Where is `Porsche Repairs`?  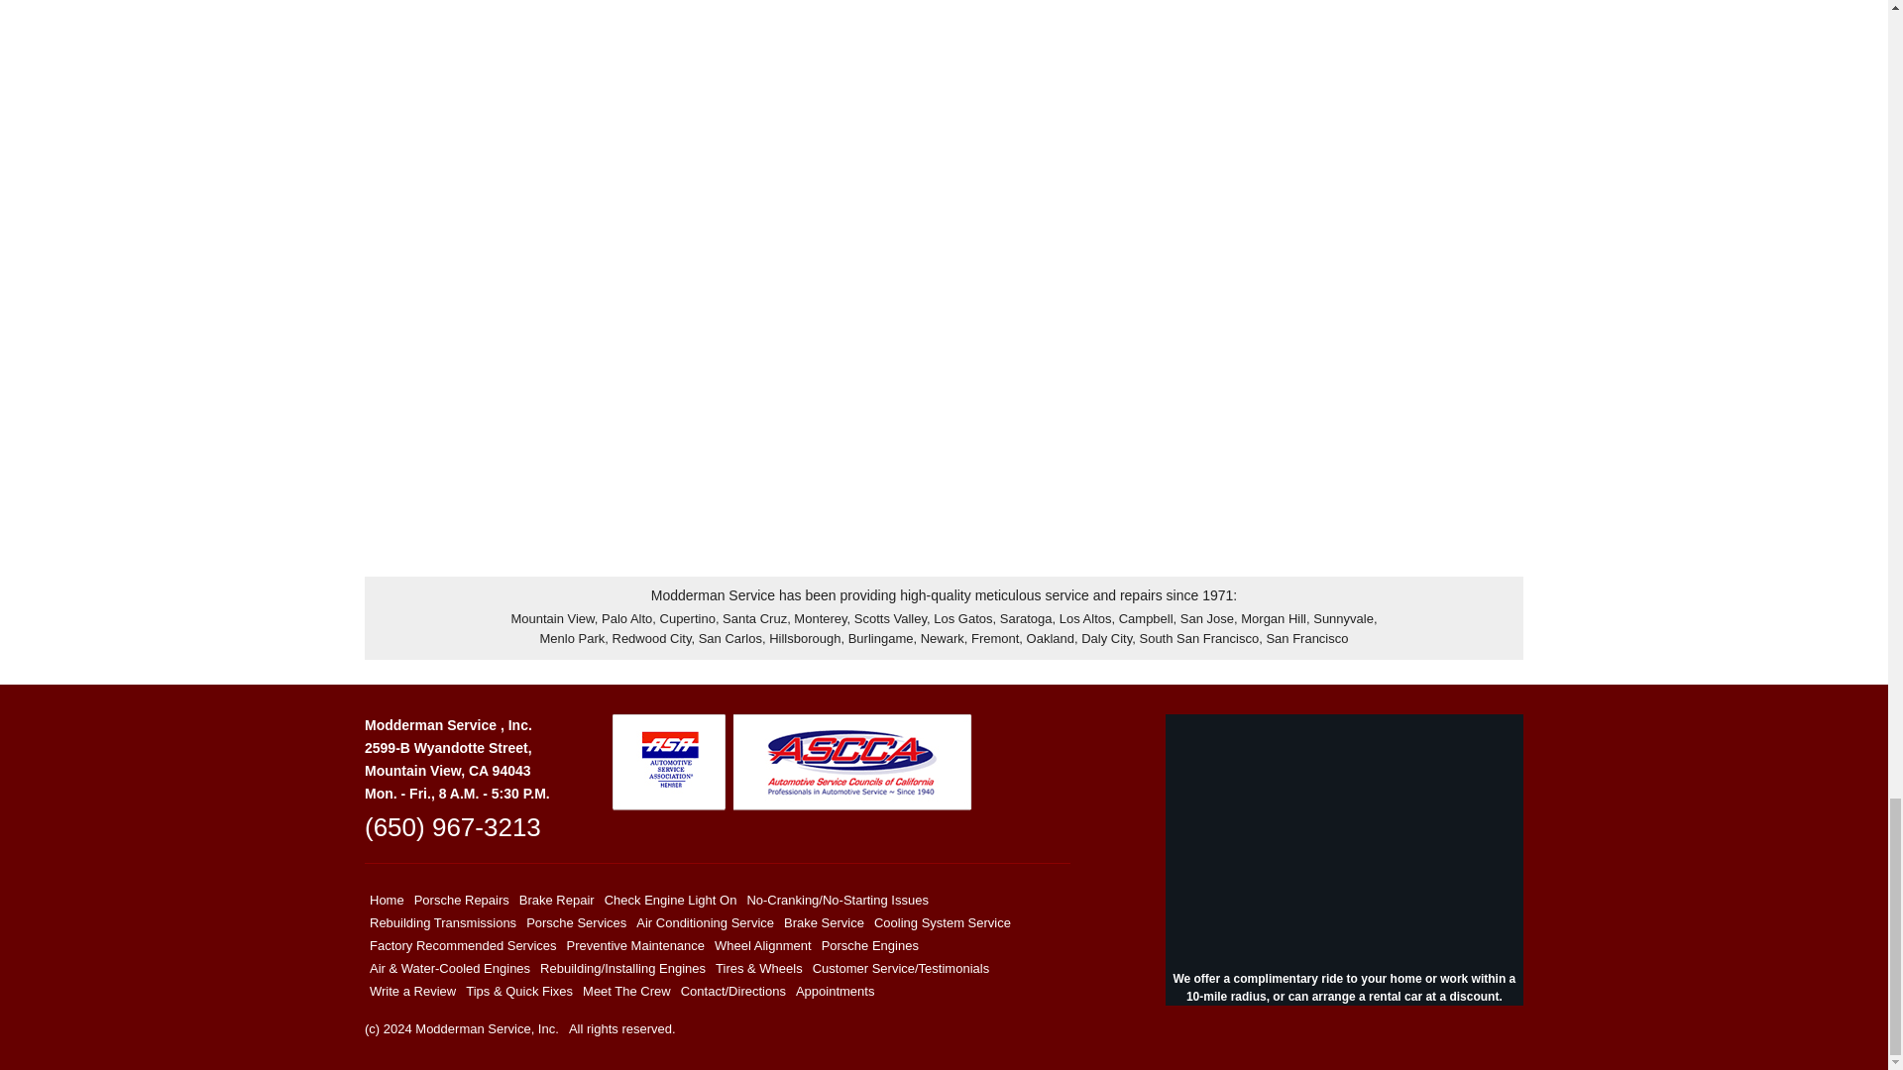 Porsche Repairs is located at coordinates (461, 900).